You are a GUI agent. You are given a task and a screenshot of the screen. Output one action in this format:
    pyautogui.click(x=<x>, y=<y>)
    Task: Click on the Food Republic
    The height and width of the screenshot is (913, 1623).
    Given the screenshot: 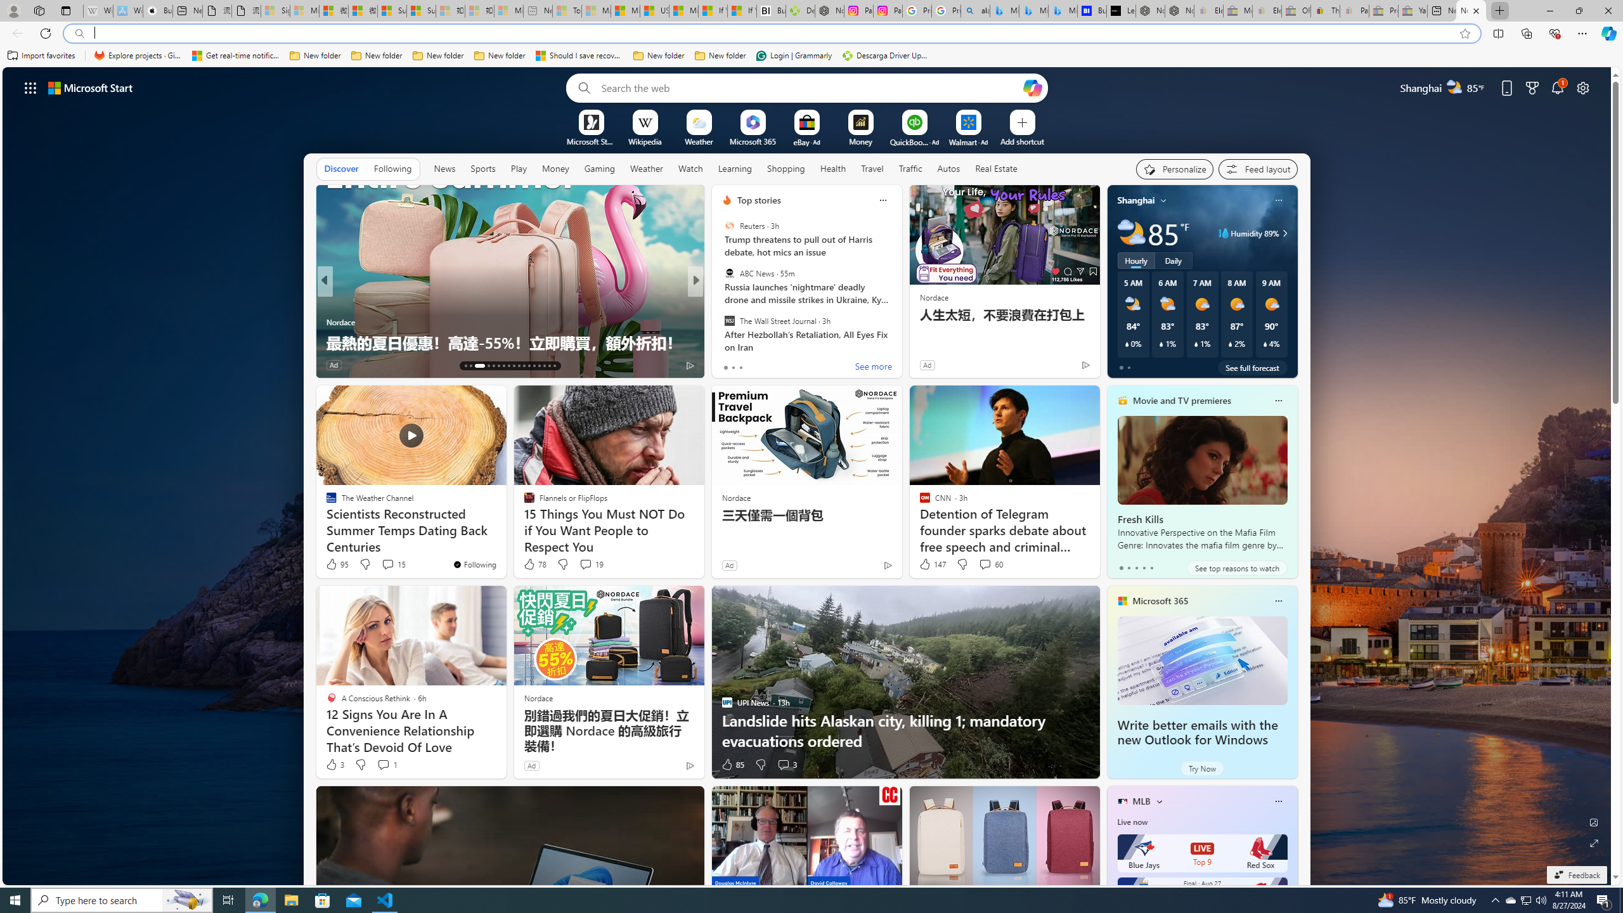 What is the action you would take?
    pyautogui.click(x=721, y=302)
    